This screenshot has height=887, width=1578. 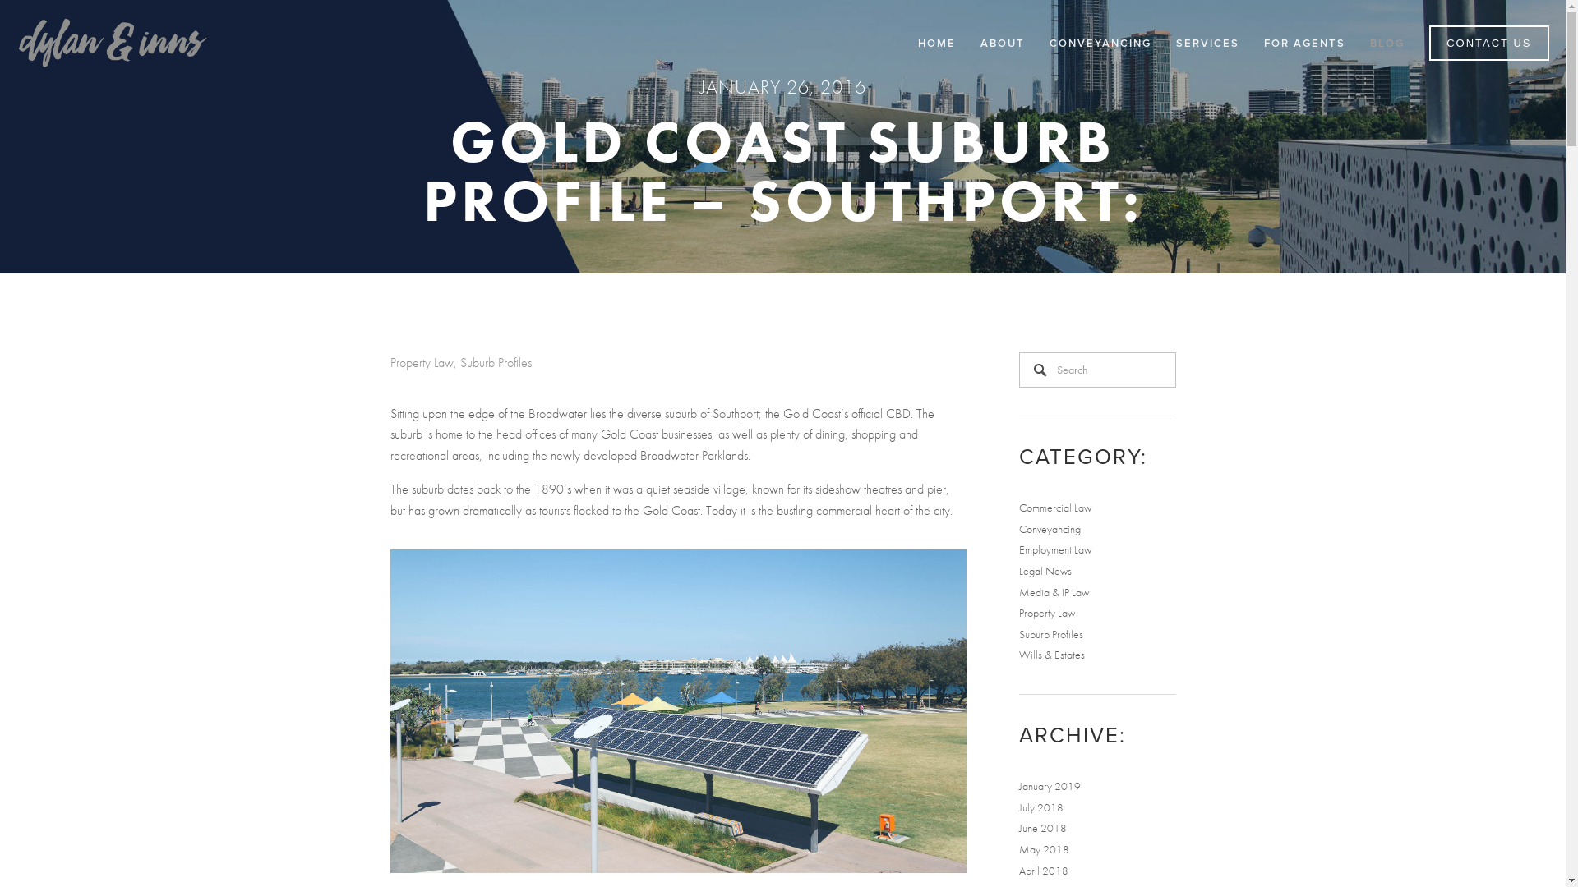 What do you see at coordinates (937, 43) in the screenshot?
I see `HOME` at bounding box center [937, 43].